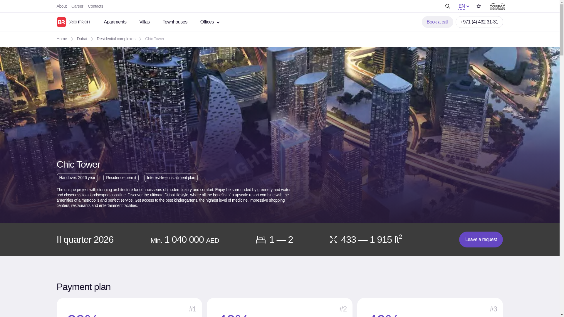 The image size is (564, 317). Describe the element at coordinates (62, 39) in the screenshot. I see `Home` at that location.